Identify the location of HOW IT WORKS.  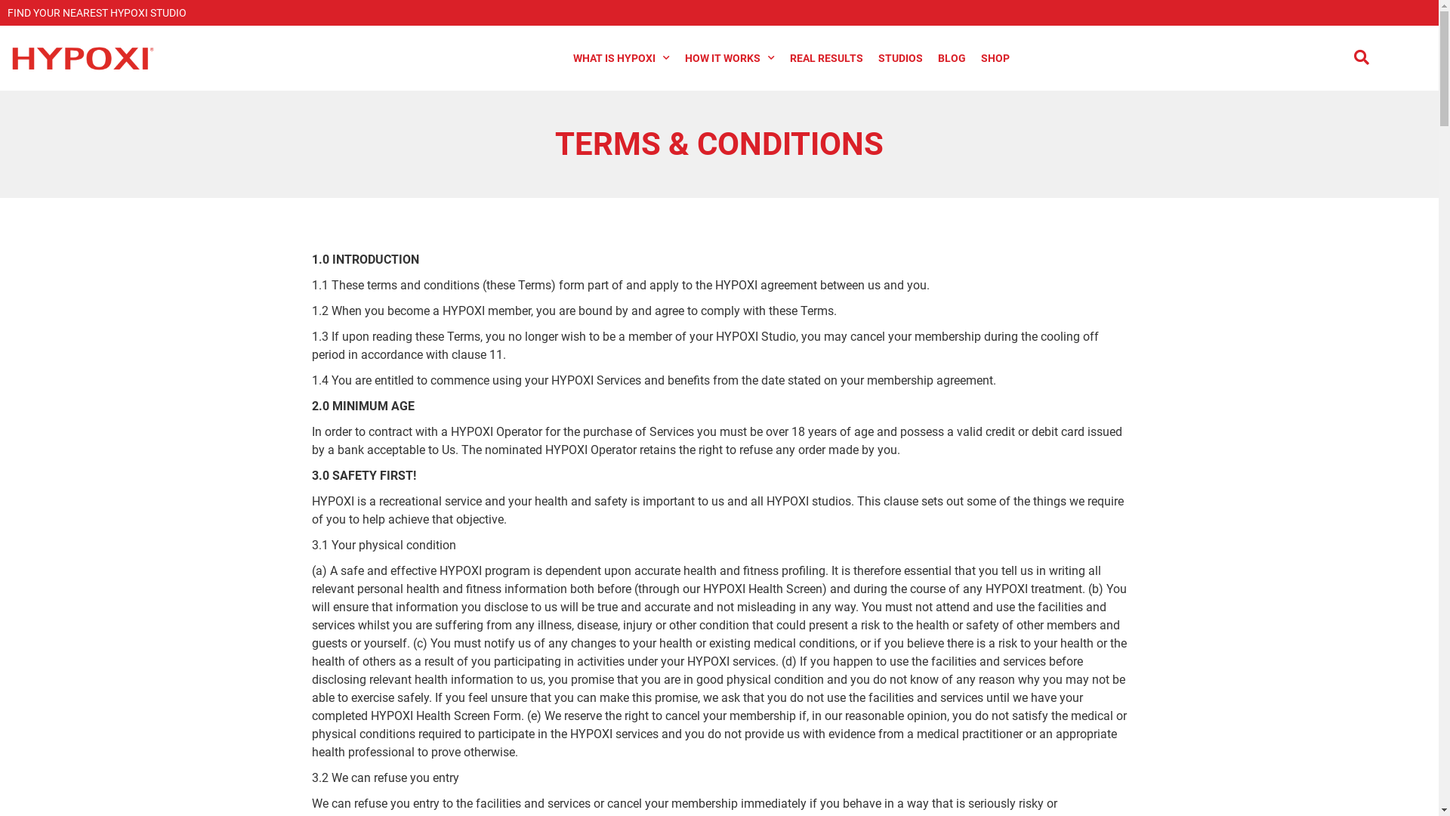
(730, 58).